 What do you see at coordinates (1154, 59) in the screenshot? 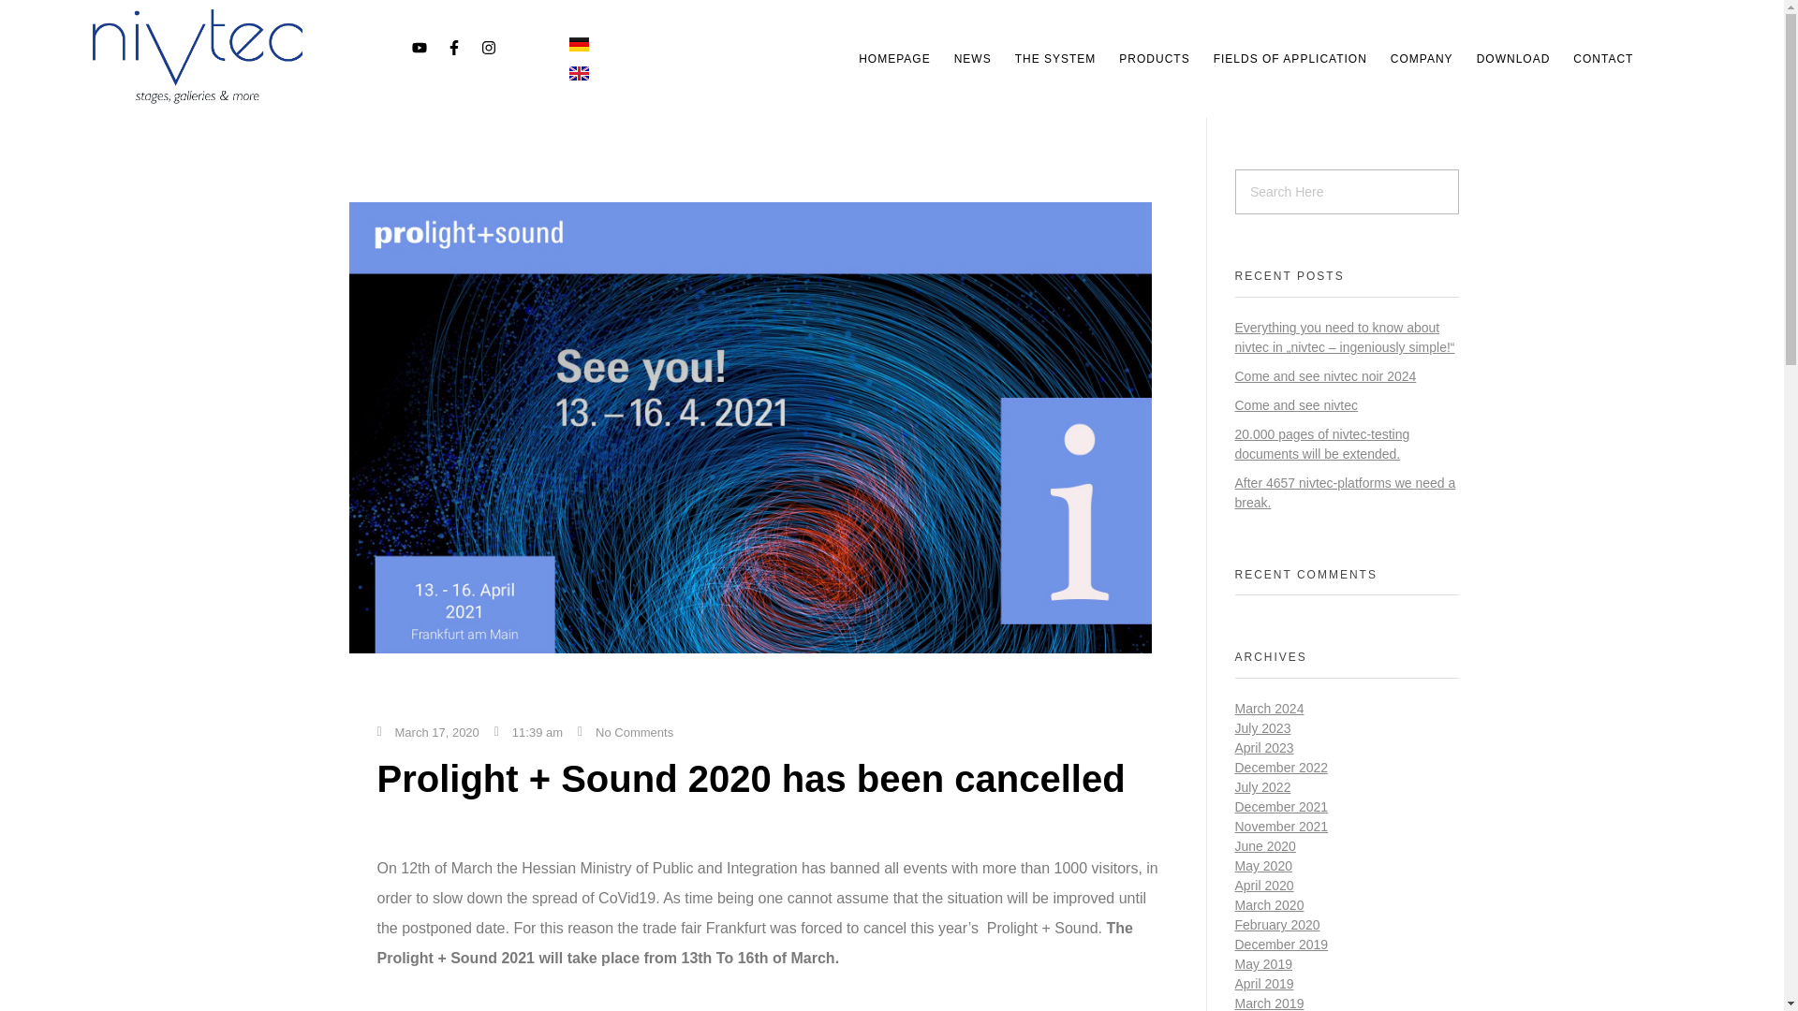
I see `PRODUCTS` at bounding box center [1154, 59].